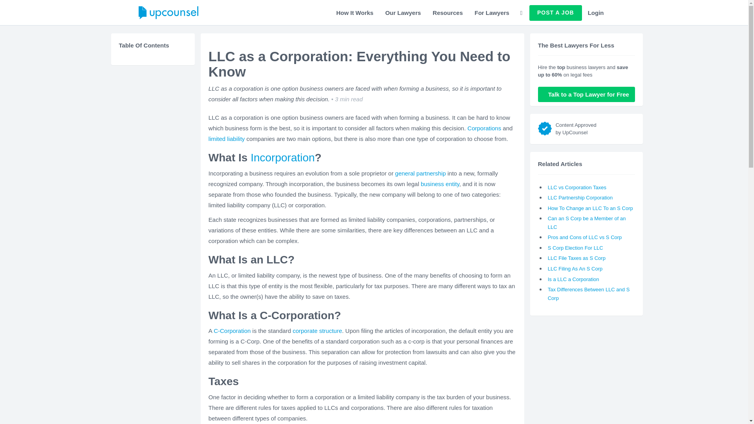 The width and height of the screenshot is (754, 424). I want to click on Incorporation, so click(282, 157).